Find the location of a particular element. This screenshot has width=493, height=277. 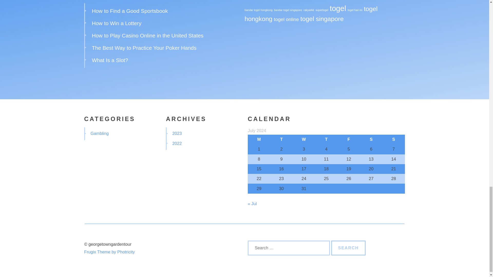

supertogel is located at coordinates (322, 10).